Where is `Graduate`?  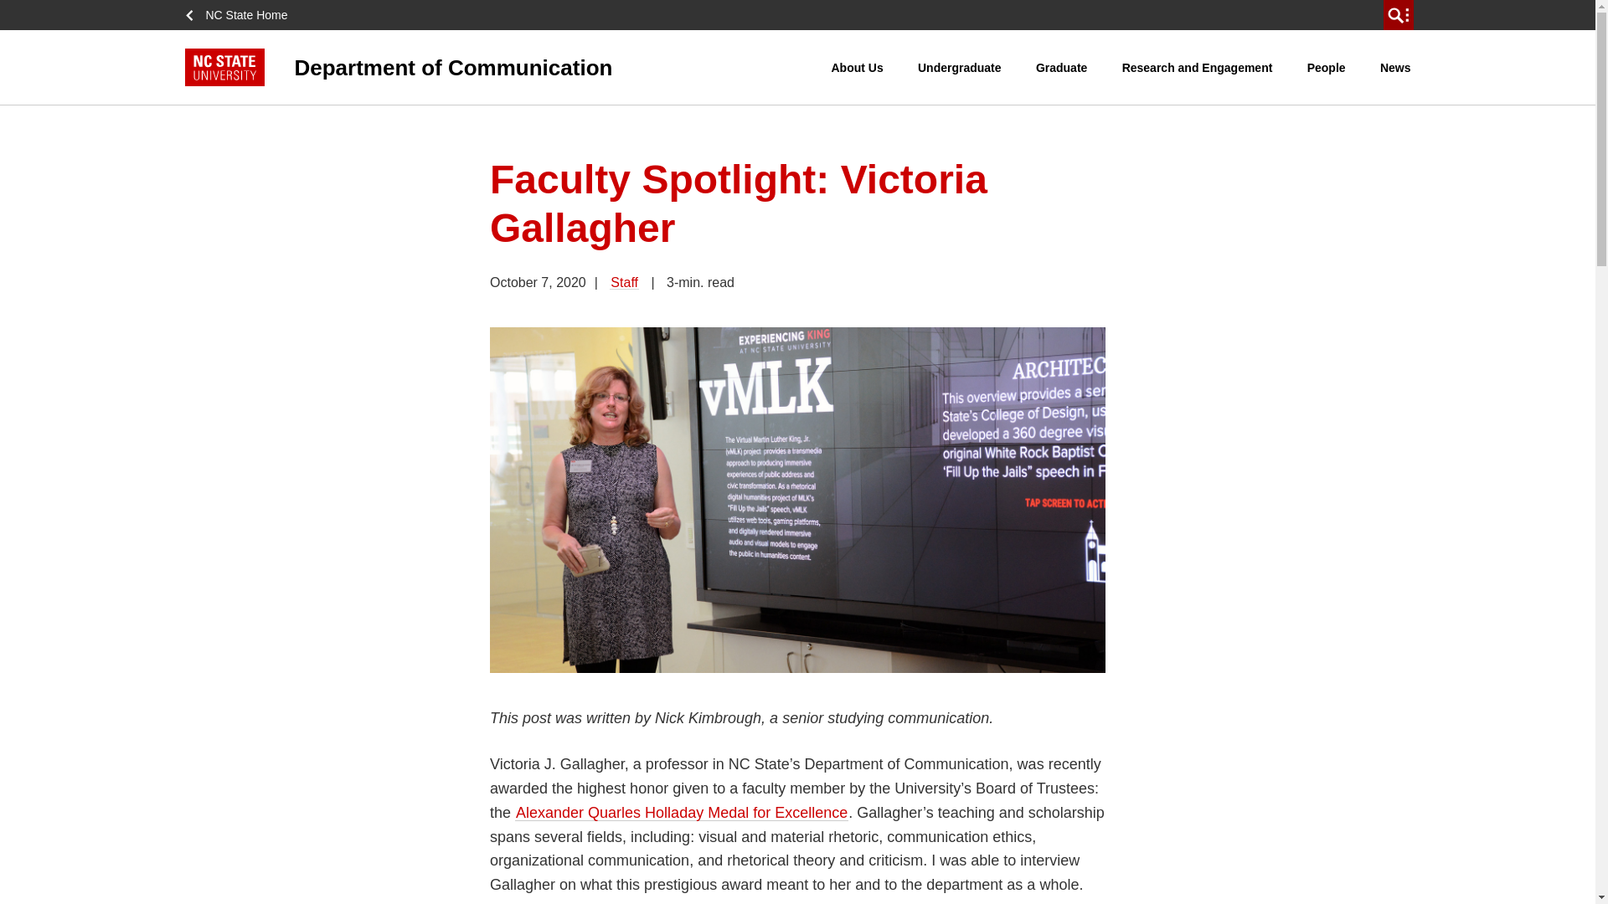 Graduate is located at coordinates (1062, 67).